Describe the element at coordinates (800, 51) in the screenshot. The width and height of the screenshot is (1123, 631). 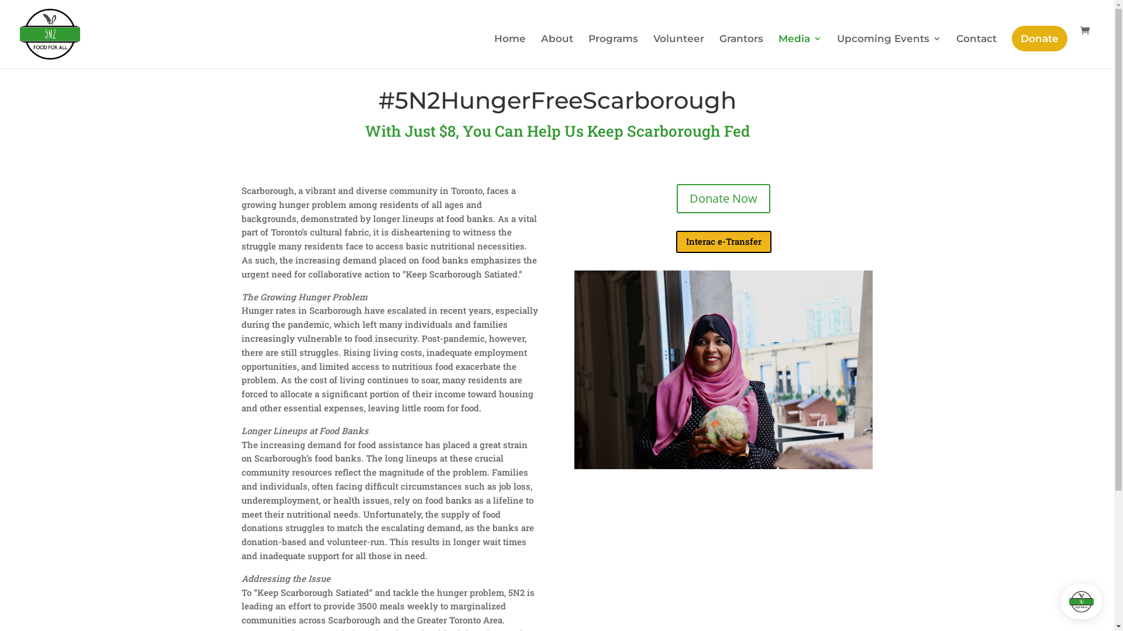
I see `Media` at that location.